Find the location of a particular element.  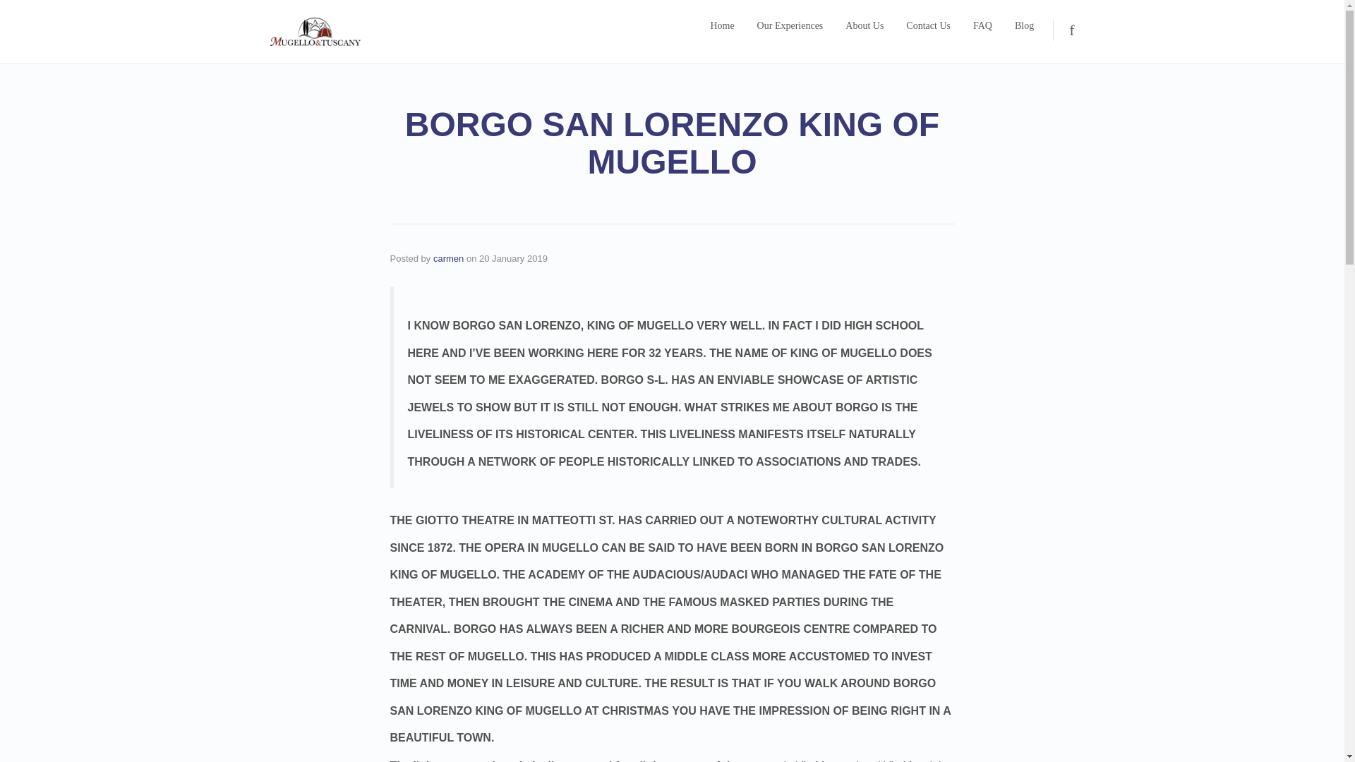

Our Experiences is located at coordinates (790, 25).